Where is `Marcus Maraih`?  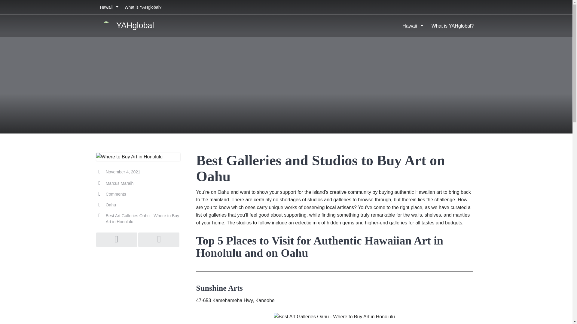
Marcus Maraih is located at coordinates (120, 183).